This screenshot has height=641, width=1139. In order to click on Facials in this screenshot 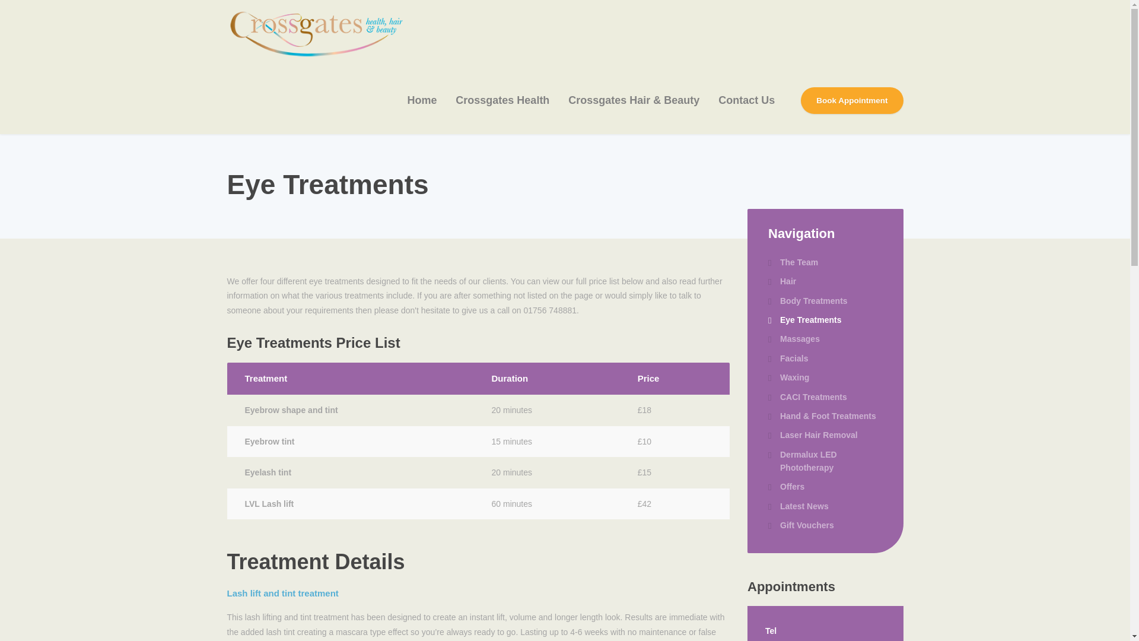, I will do `click(788, 358)`.